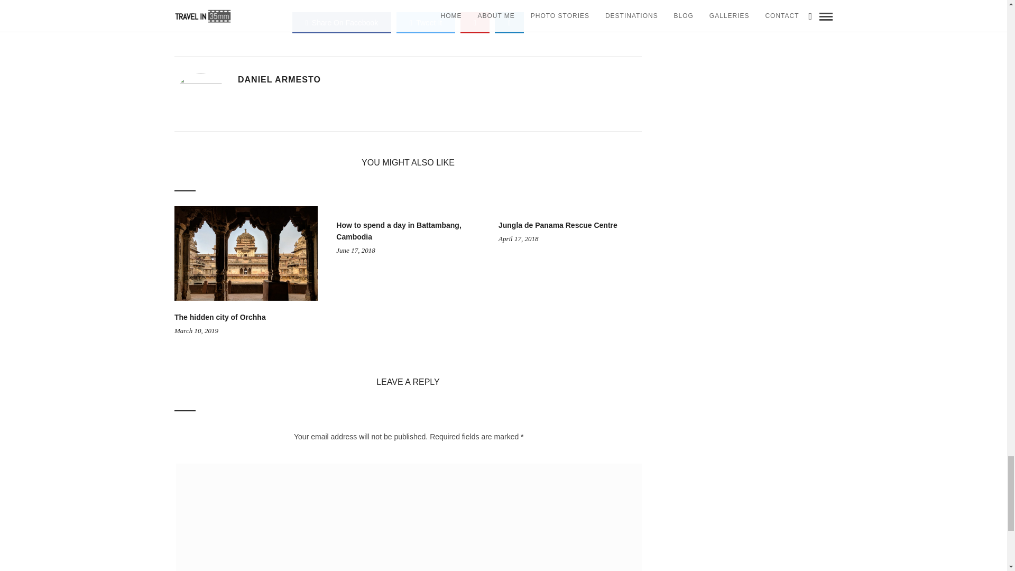 This screenshot has height=571, width=1015. Describe the element at coordinates (475, 22) in the screenshot. I see `Share On Pinterest` at that location.